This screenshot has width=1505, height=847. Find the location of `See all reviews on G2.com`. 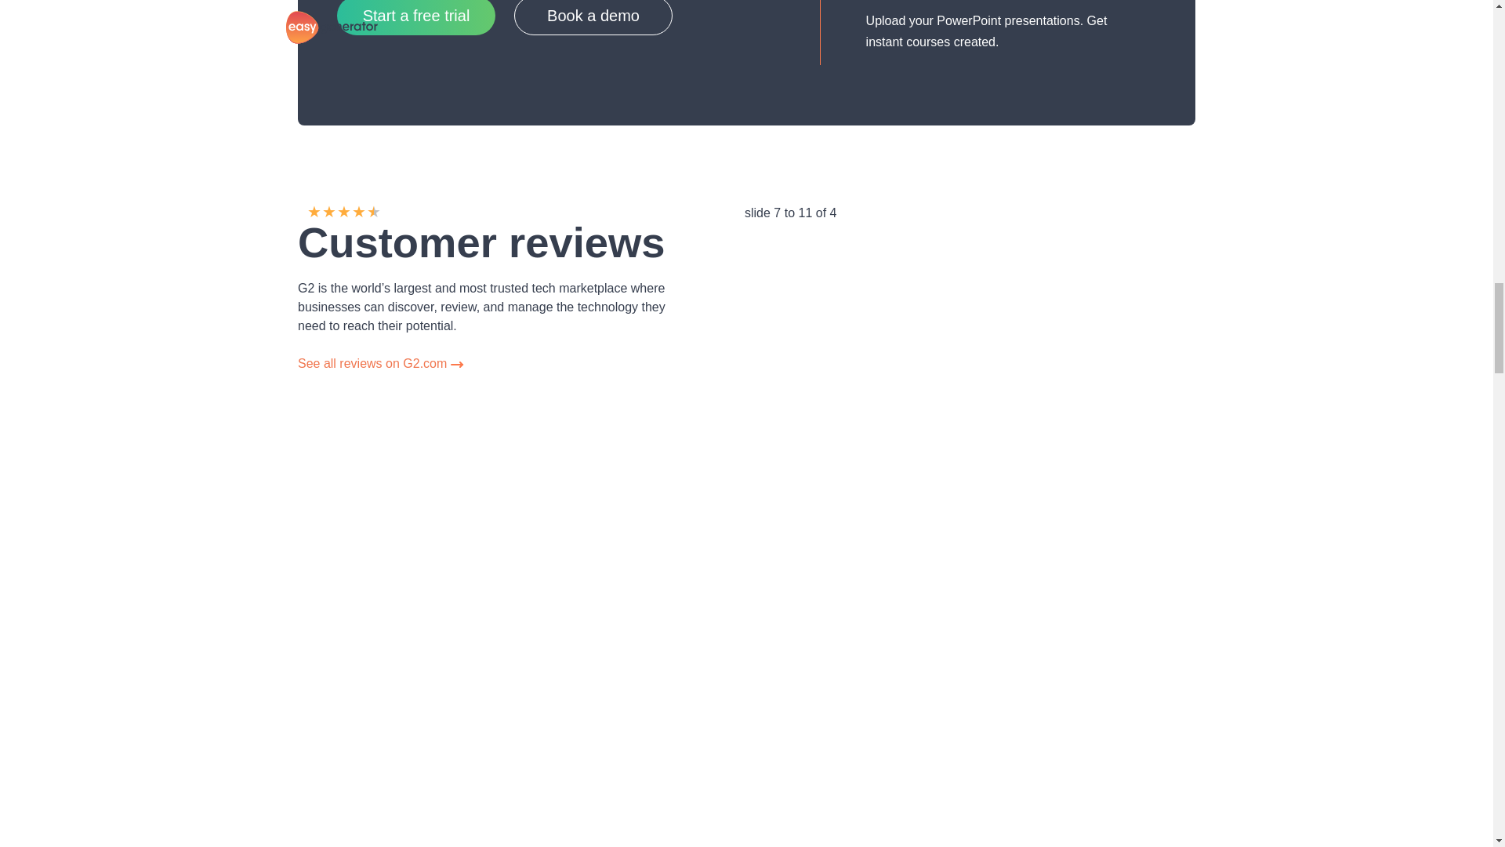

See all reviews on G2.com is located at coordinates (381, 362).